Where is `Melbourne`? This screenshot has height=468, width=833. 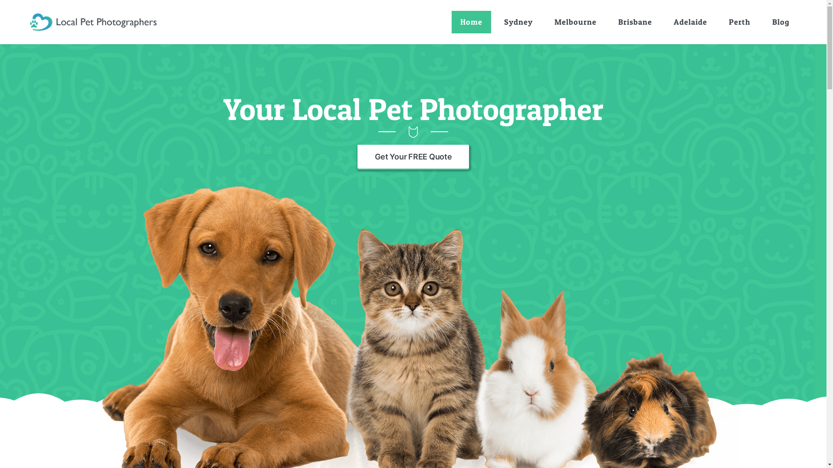 Melbourne is located at coordinates (575, 22).